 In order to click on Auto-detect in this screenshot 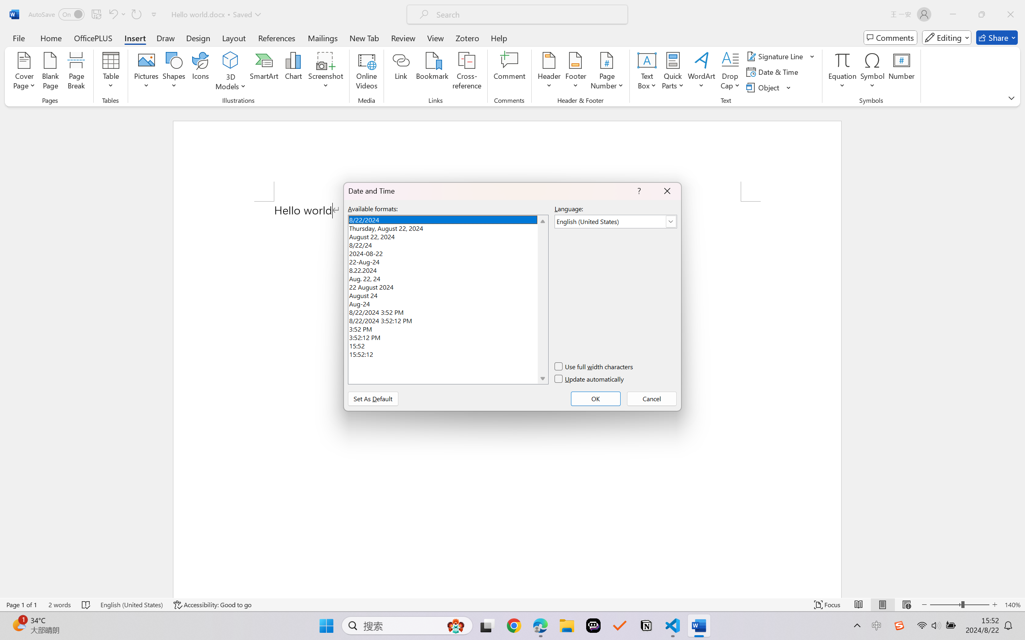, I will do `click(939, 100)`.